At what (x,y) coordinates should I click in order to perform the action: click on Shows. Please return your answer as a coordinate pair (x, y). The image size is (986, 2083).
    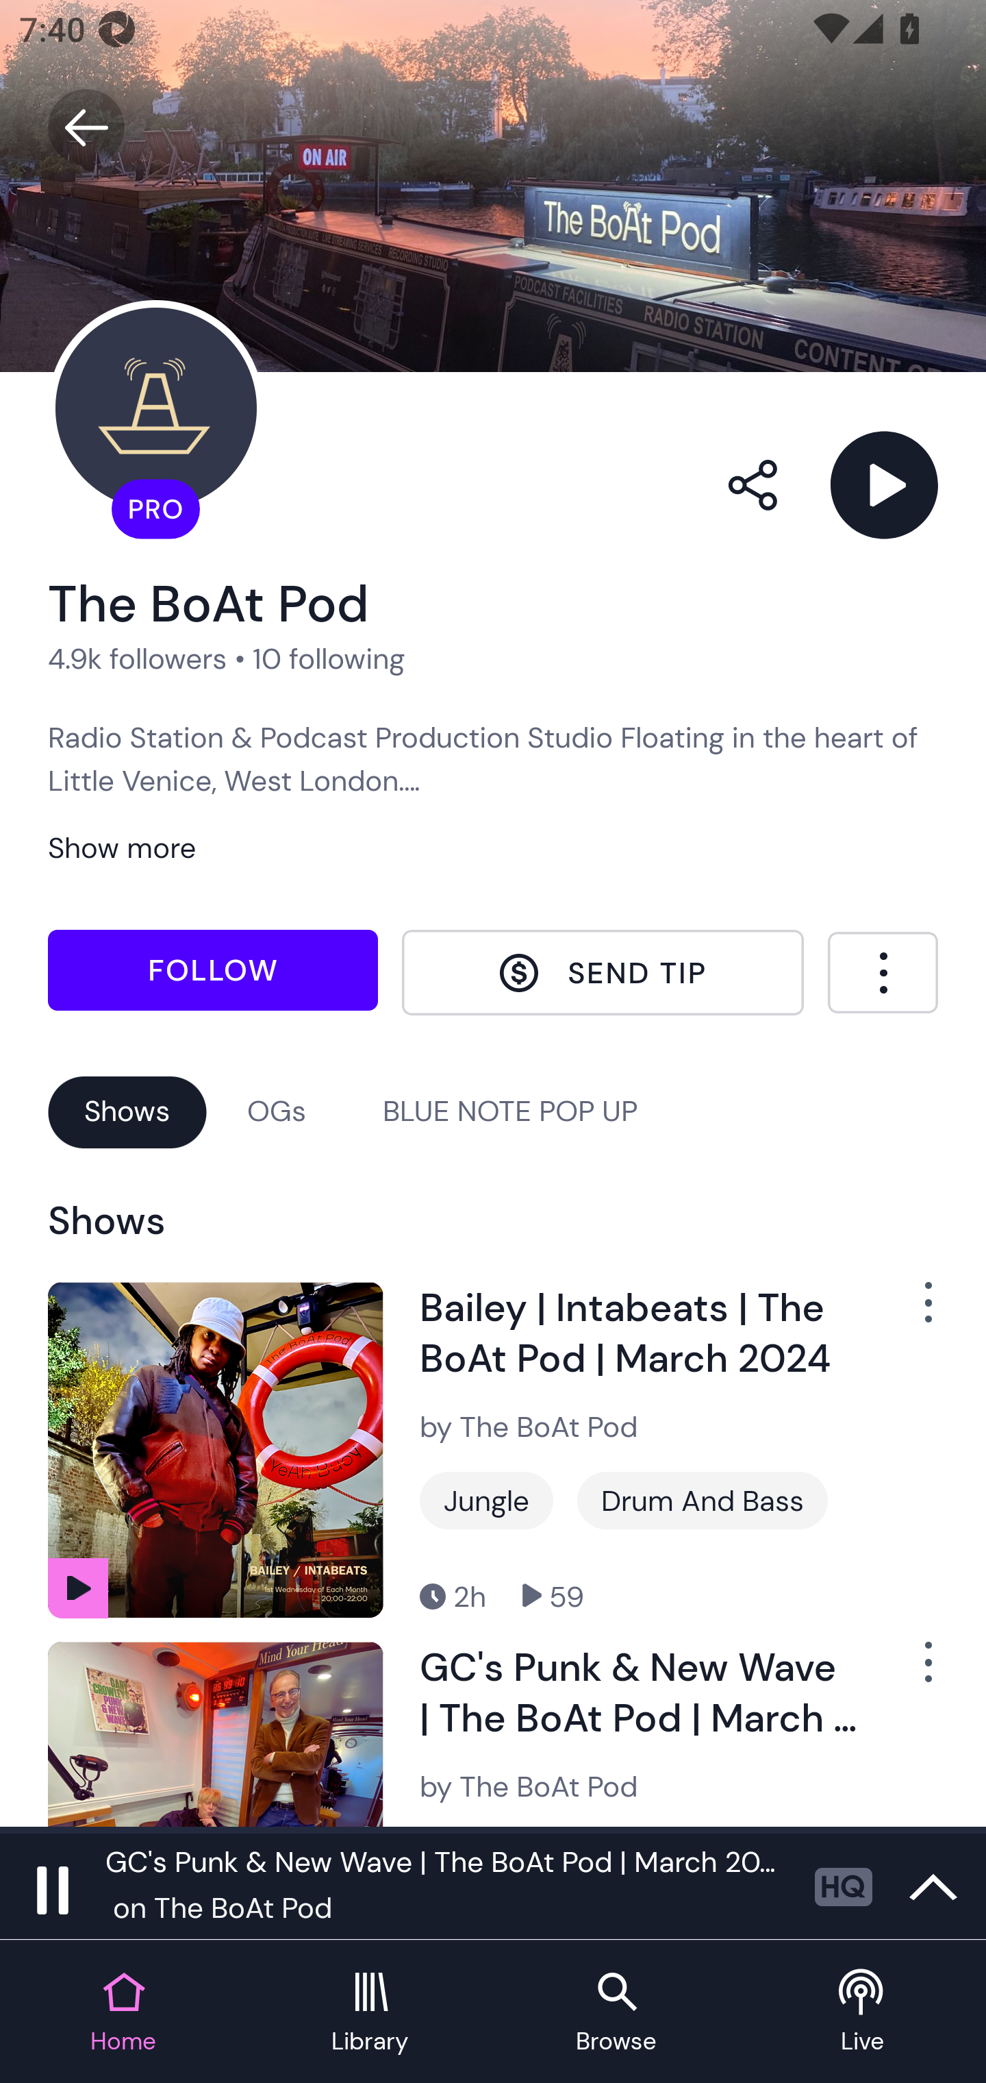
    Looking at the image, I should click on (127, 1111).